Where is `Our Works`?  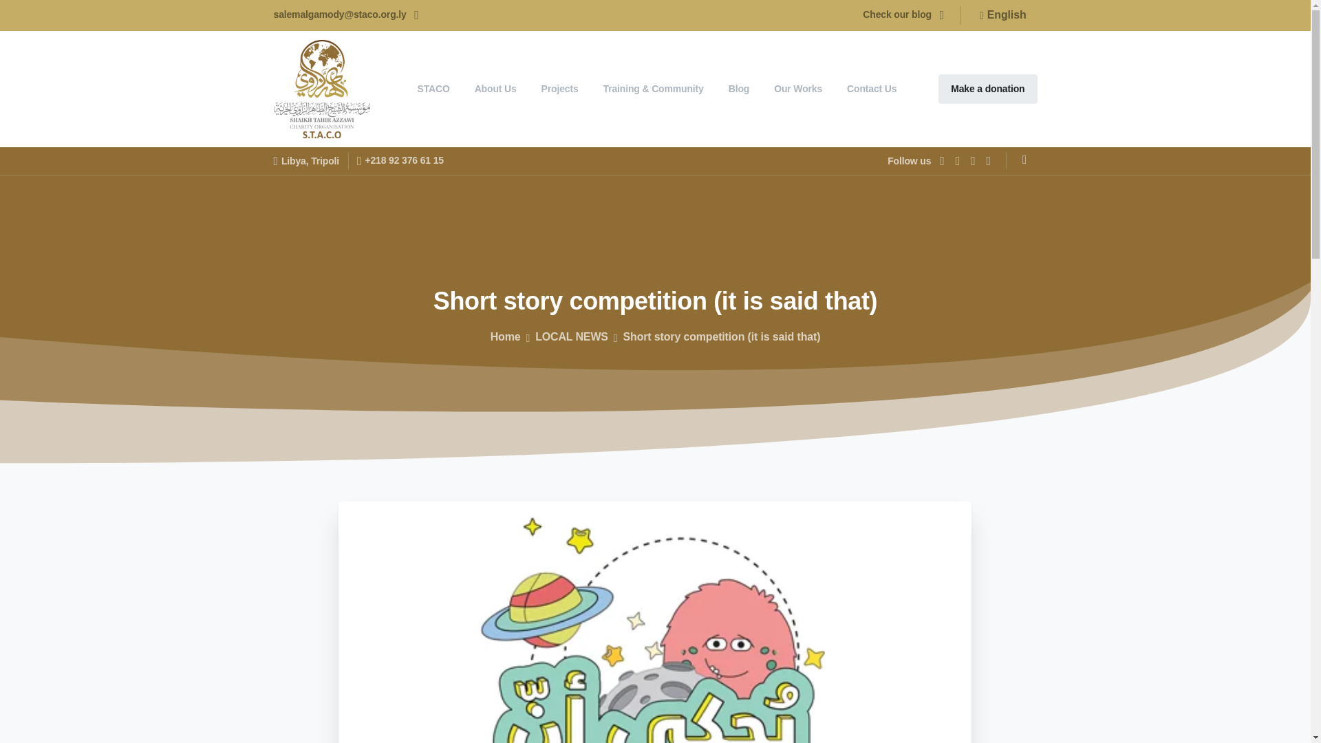
Our Works is located at coordinates (798, 89).